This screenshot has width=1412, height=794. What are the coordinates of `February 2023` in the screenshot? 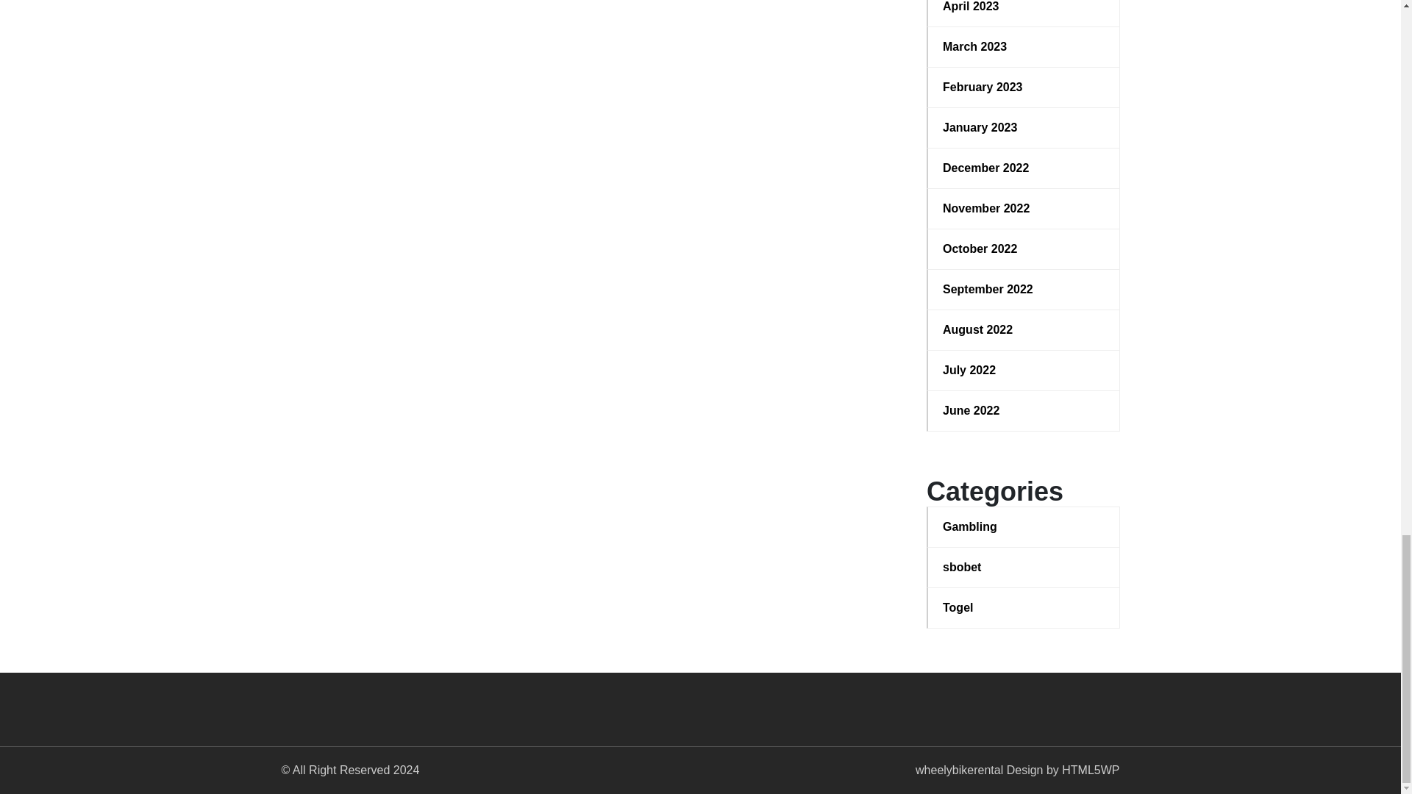 It's located at (1024, 87).